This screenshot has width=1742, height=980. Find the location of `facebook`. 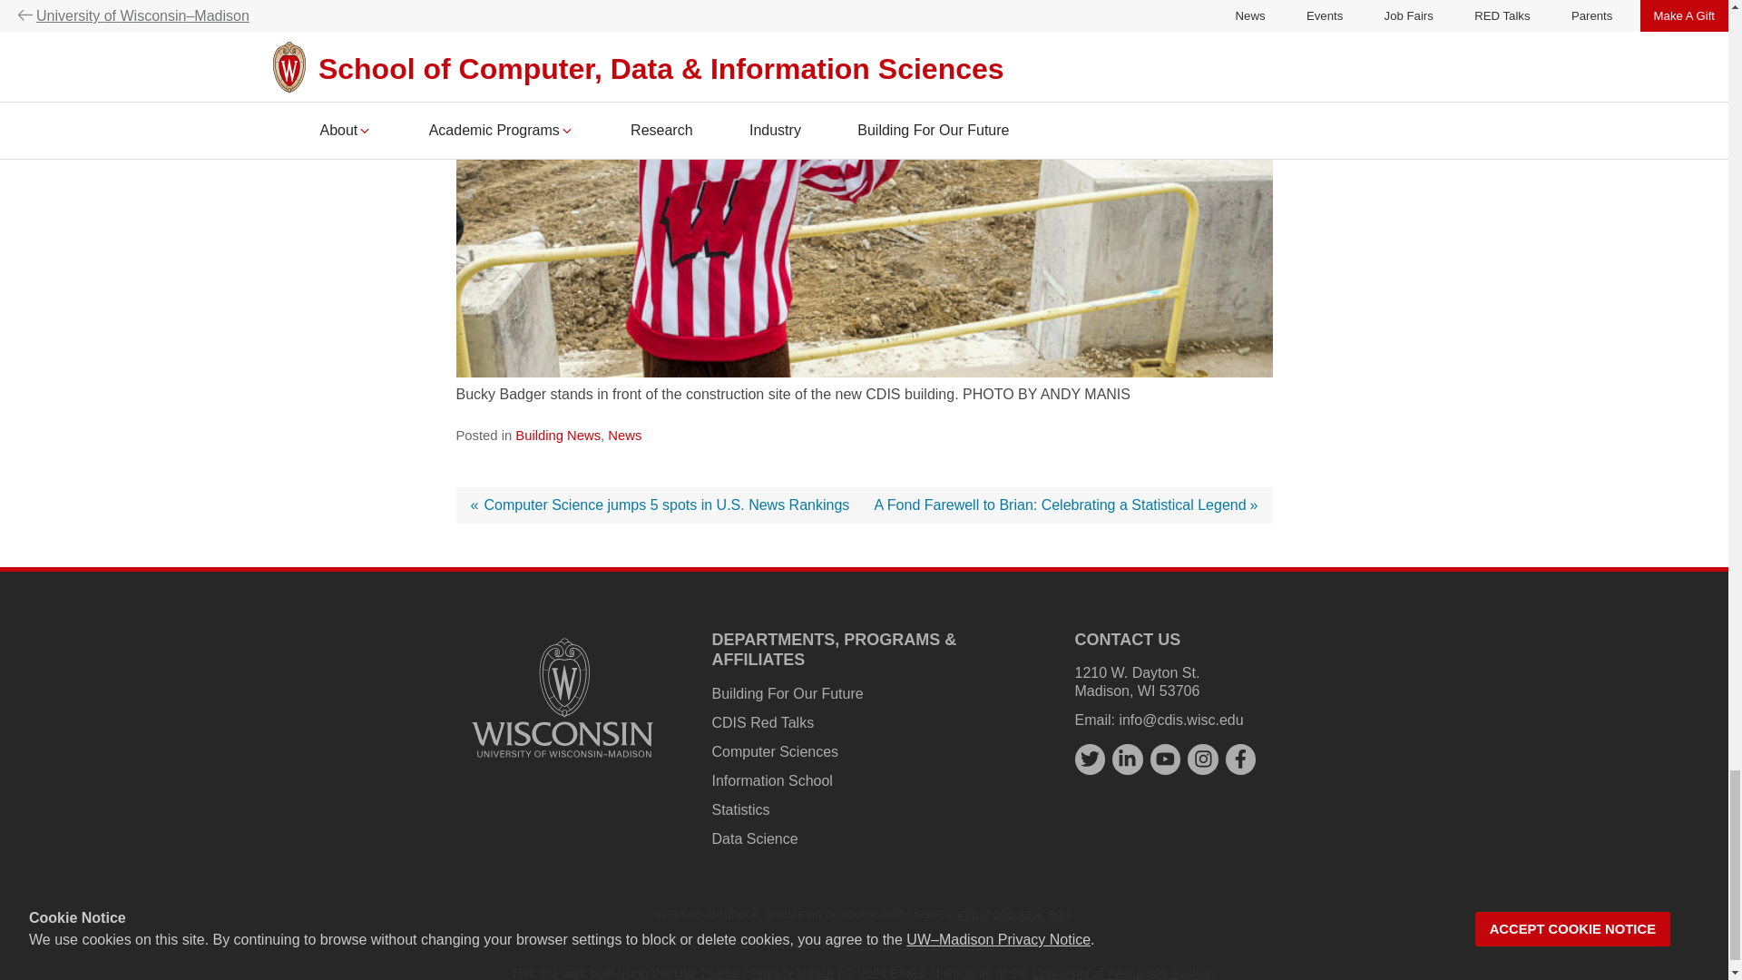

facebook is located at coordinates (1241, 759).